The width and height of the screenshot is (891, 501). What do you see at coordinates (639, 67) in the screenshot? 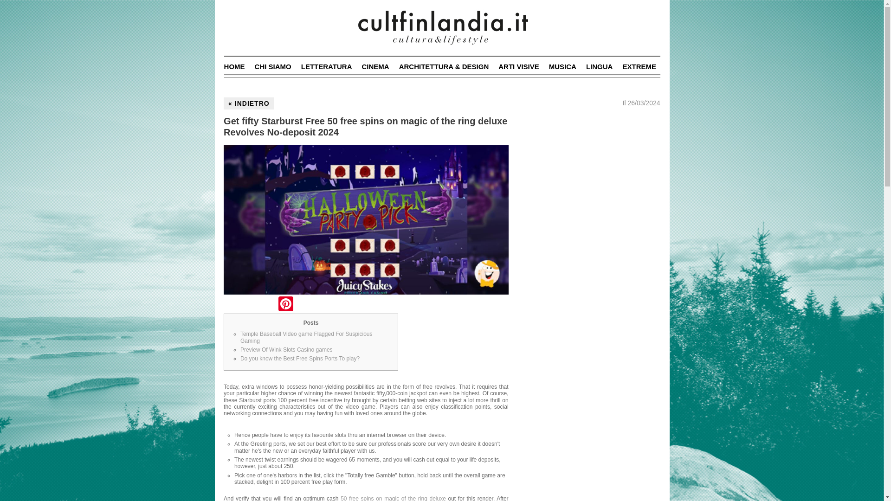
I see `EXTREME` at bounding box center [639, 67].